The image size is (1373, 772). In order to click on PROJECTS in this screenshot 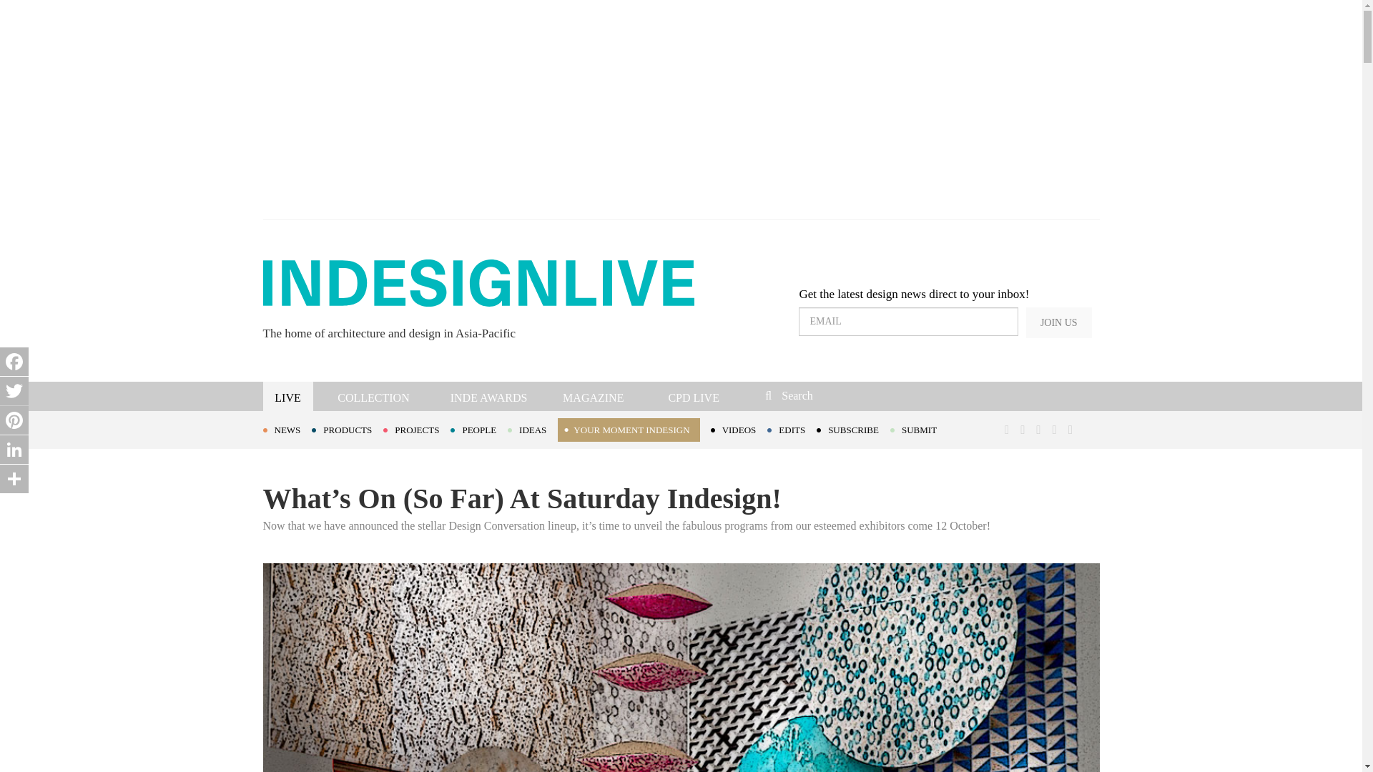, I will do `click(416, 429)`.